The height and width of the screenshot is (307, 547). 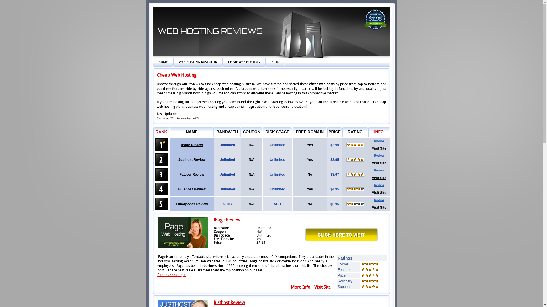 What do you see at coordinates (379, 156) in the screenshot?
I see `Review` at bounding box center [379, 156].